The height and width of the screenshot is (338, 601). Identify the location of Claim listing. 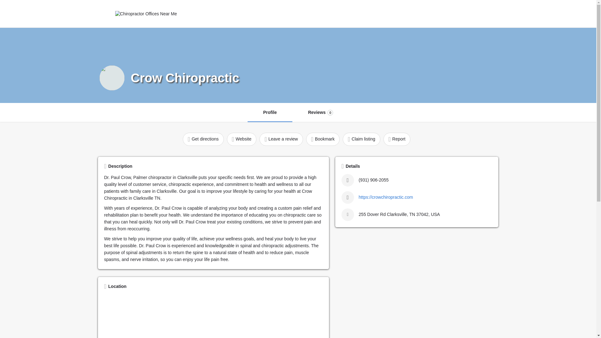
(361, 139).